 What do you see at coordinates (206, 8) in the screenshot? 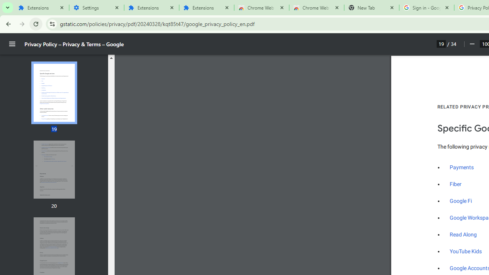
I see `Thumbnail for page 20` at bounding box center [206, 8].